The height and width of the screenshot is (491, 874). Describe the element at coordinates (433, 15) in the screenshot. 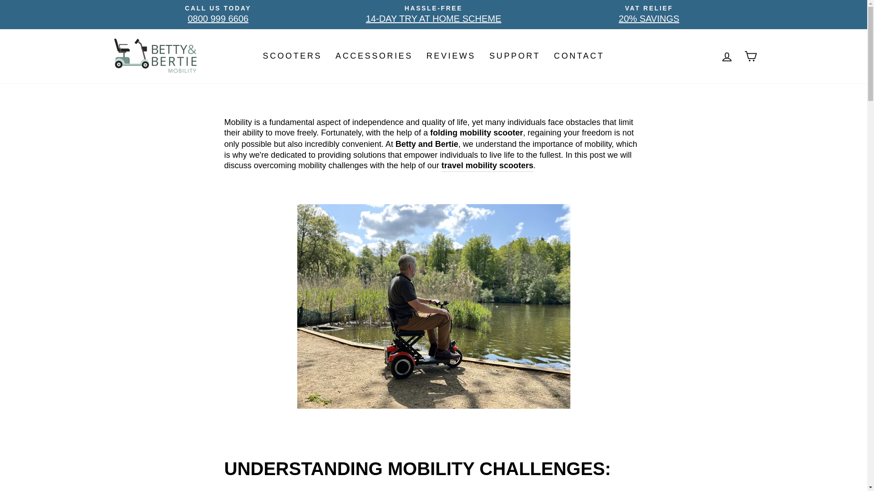

I see `ACCESSORIES` at that location.